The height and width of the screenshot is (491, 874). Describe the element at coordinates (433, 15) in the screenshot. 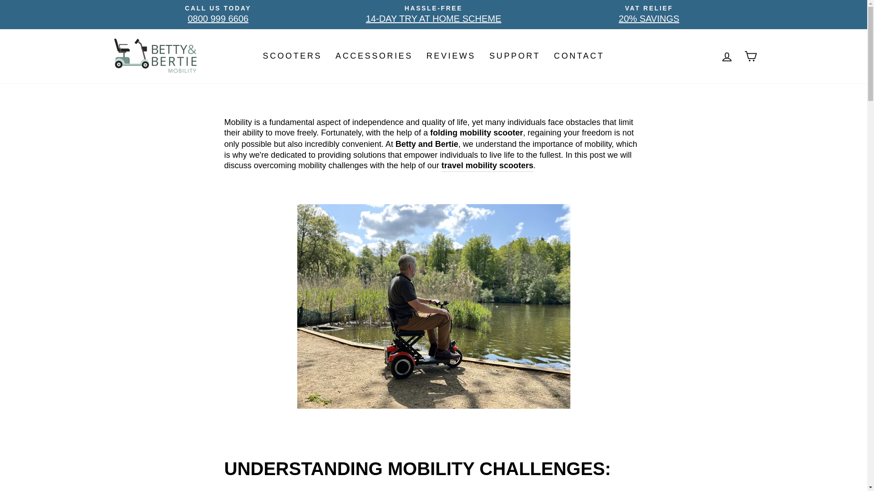

I see `ACCESSORIES` at that location.